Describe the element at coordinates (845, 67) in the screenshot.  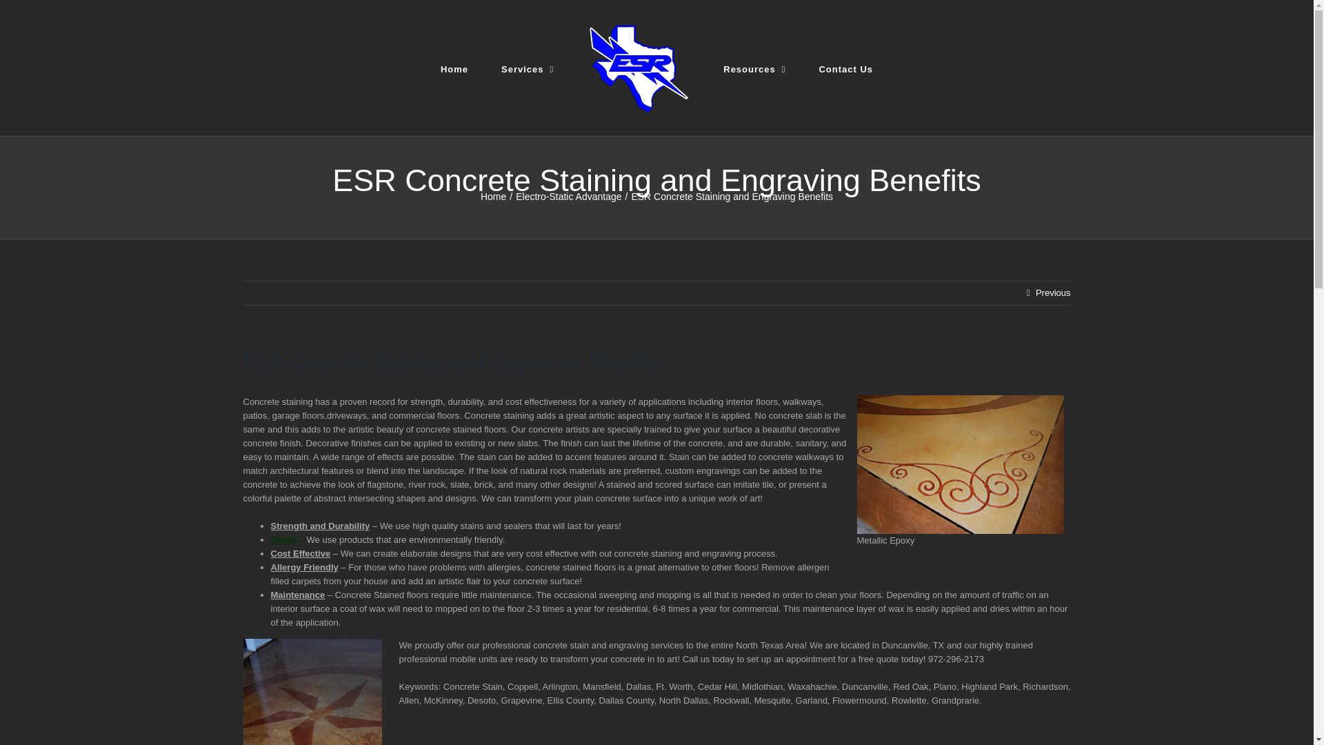
I see `Contact Us` at that location.